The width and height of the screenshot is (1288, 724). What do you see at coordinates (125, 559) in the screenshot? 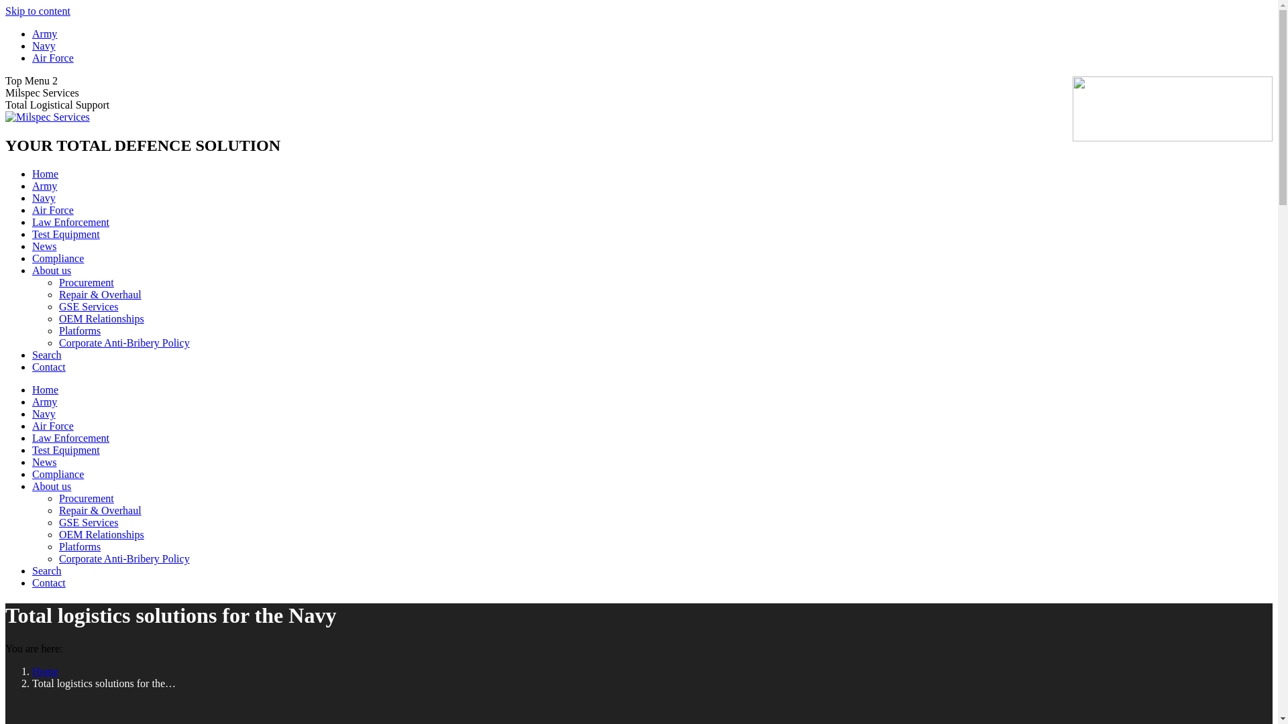
I see `Corporate Anti-Bribery Policy` at bounding box center [125, 559].